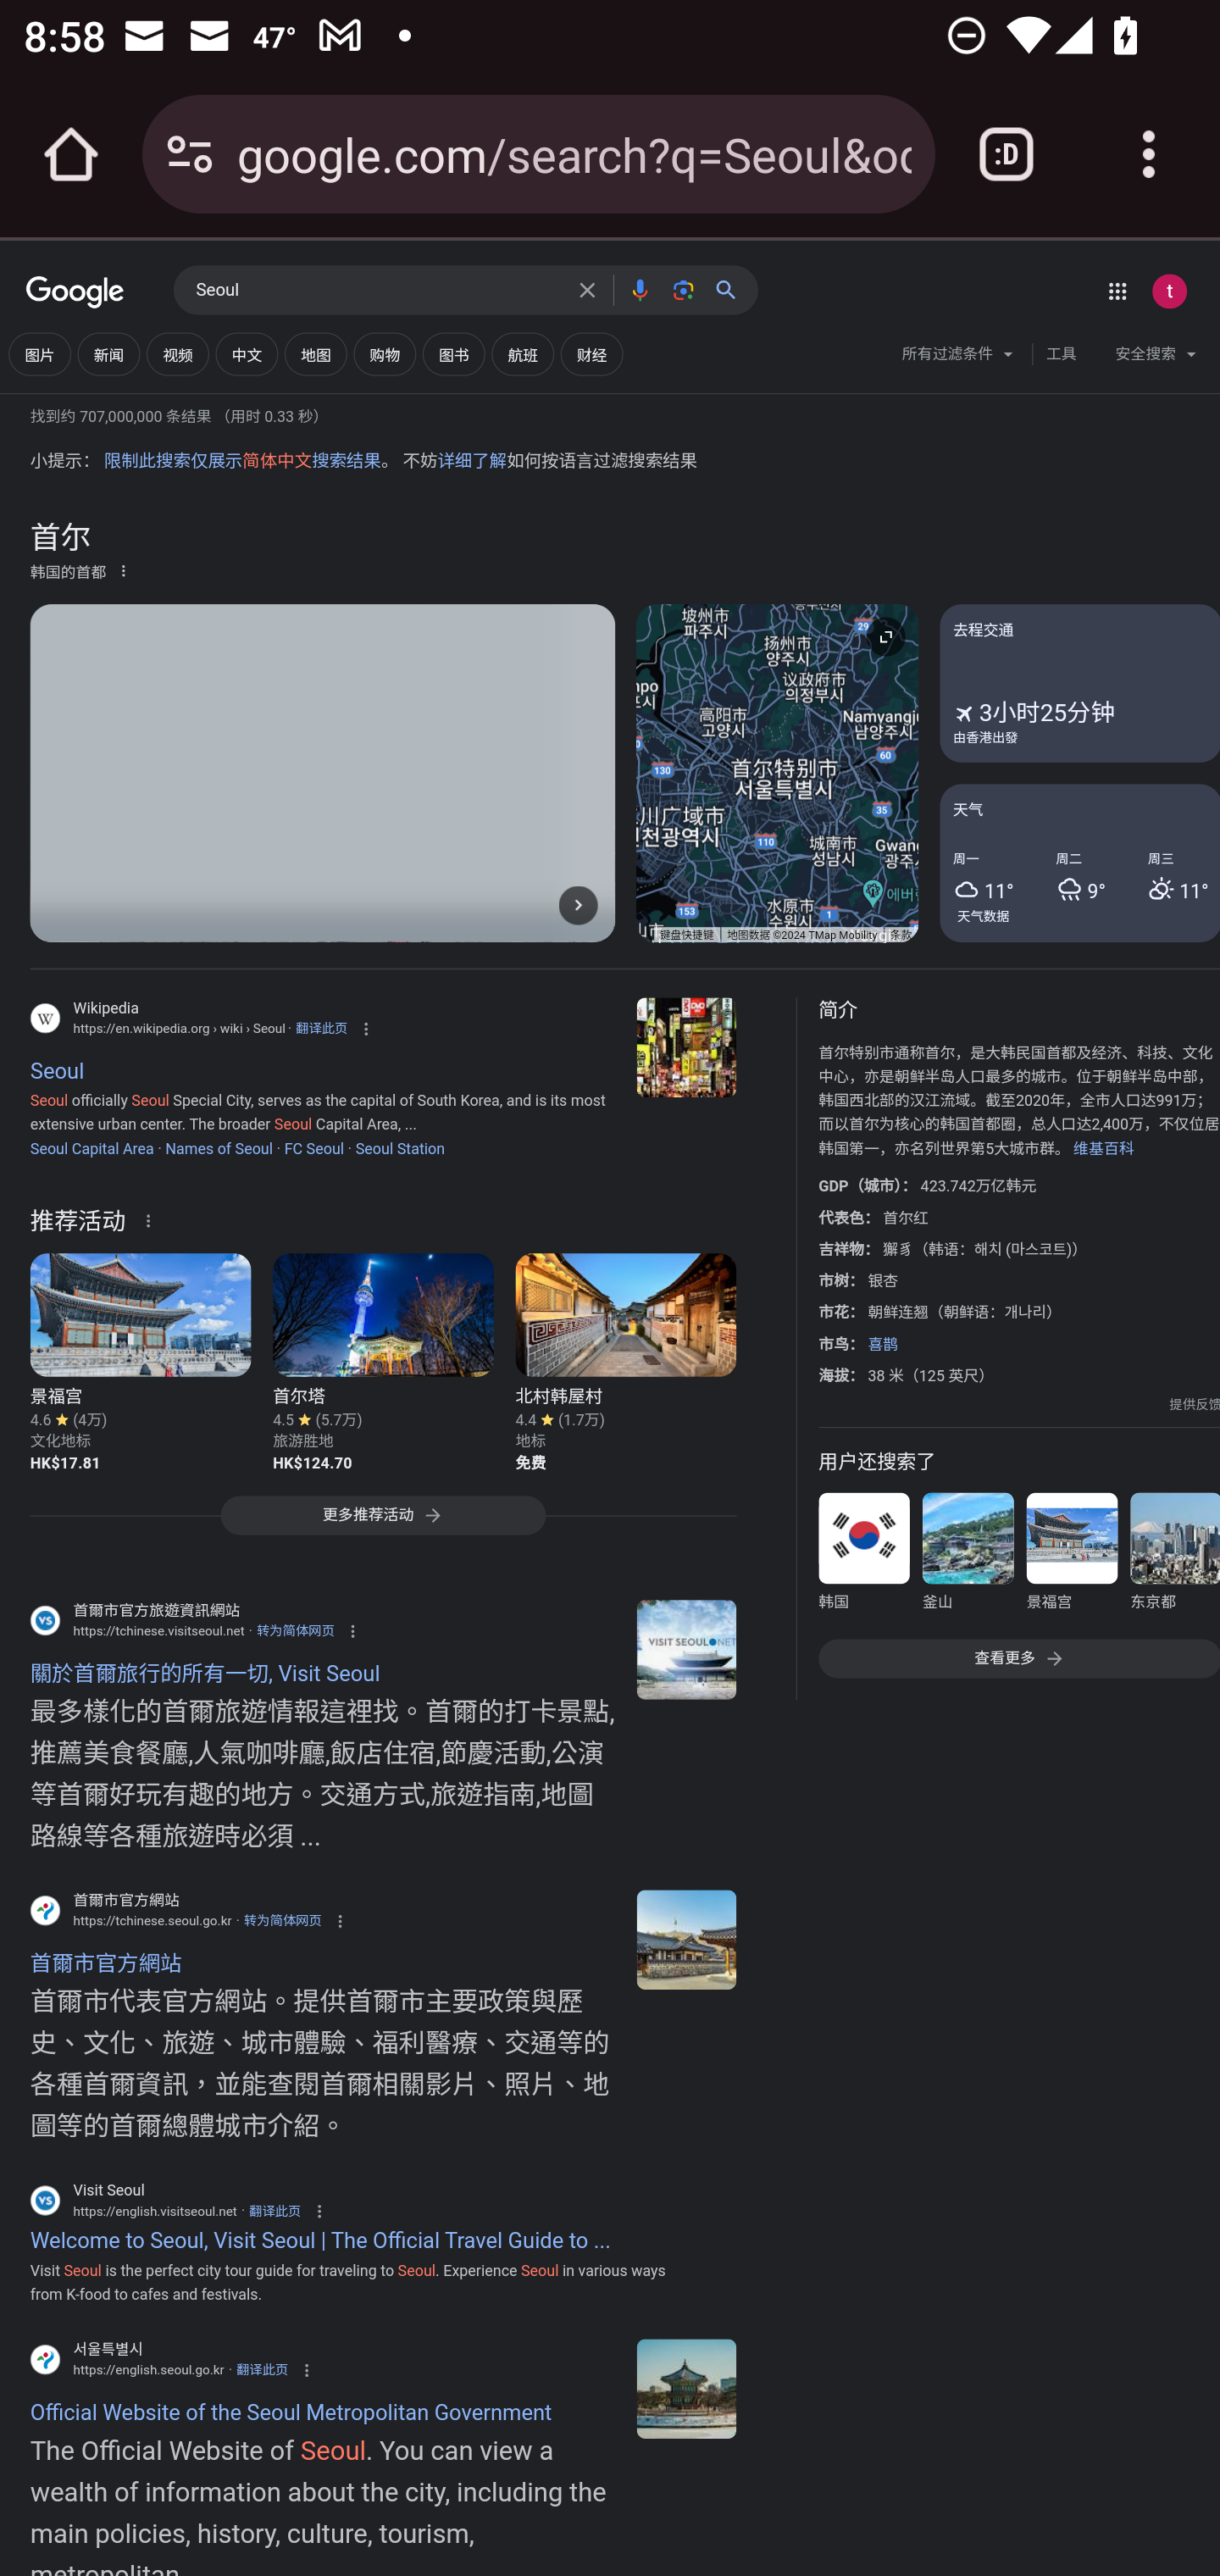 The height and width of the screenshot is (2576, 1220). Describe the element at coordinates (219, 1147) in the screenshot. I see `Names of Seoul` at that location.